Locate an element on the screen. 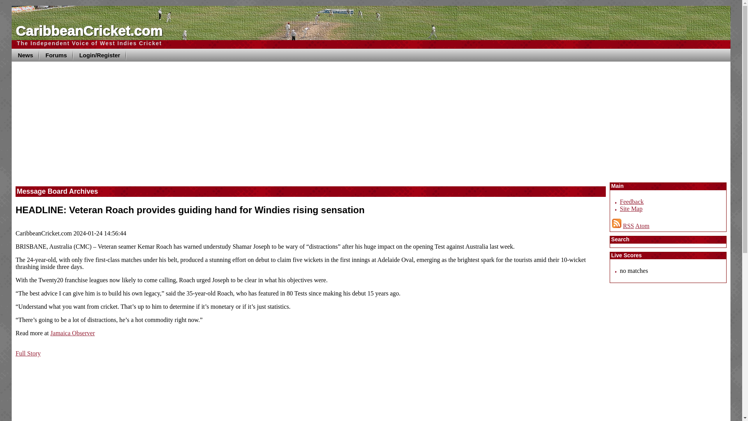 Image resolution: width=748 pixels, height=421 pixels. News is located at coordinates (26, 55).